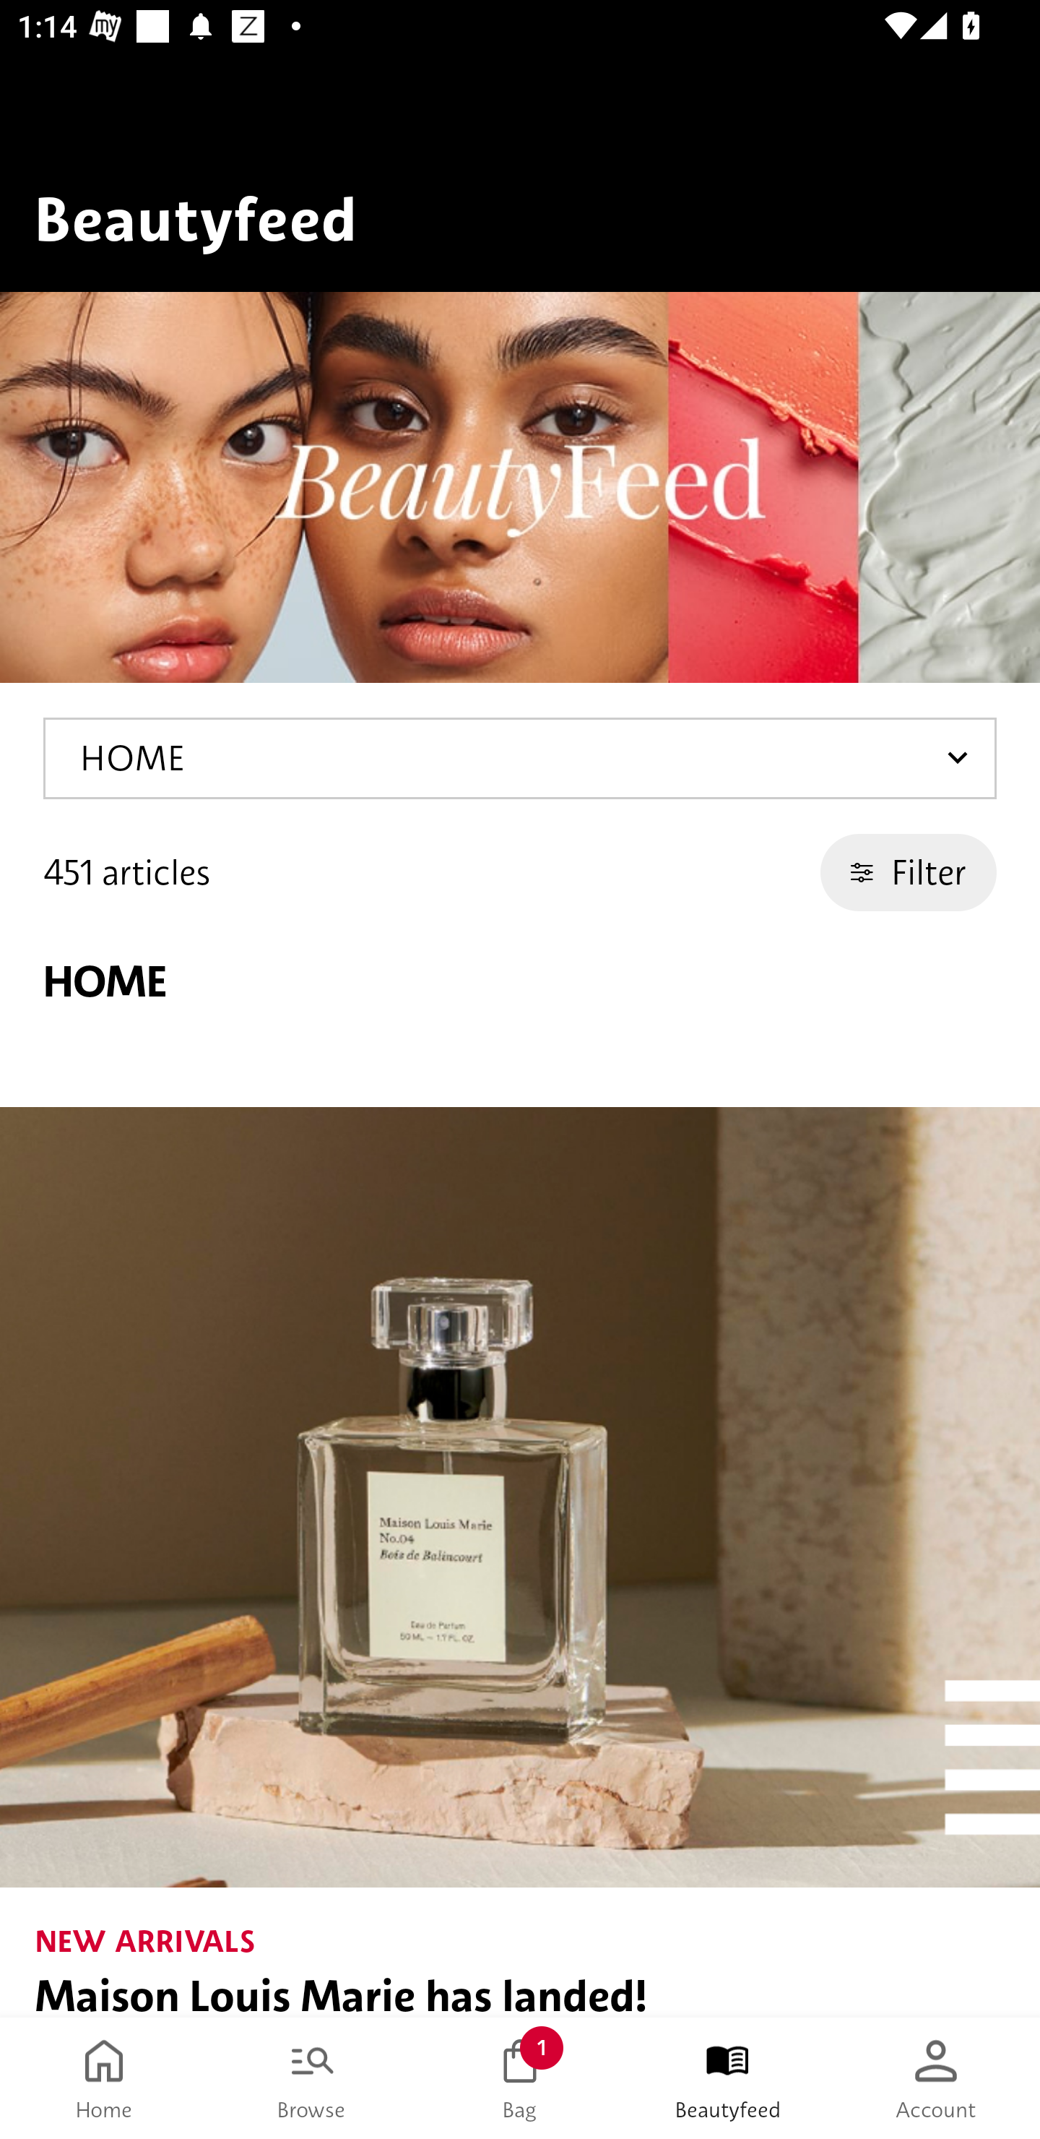  I want to click on HOME, so click(520, 758).